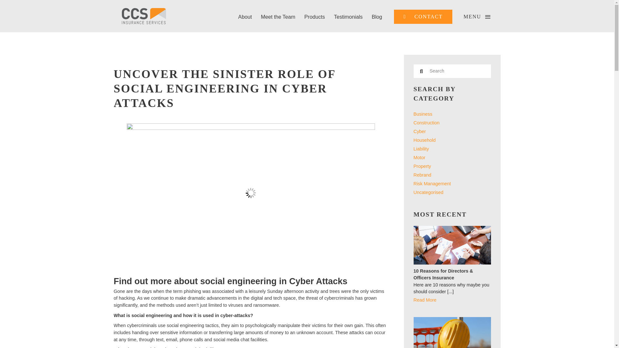  I want to click on About, so click(245, 16).